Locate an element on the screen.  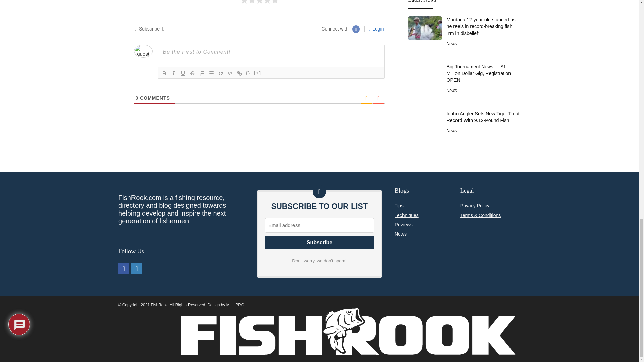
Italic is located at coordinates (173, 73).